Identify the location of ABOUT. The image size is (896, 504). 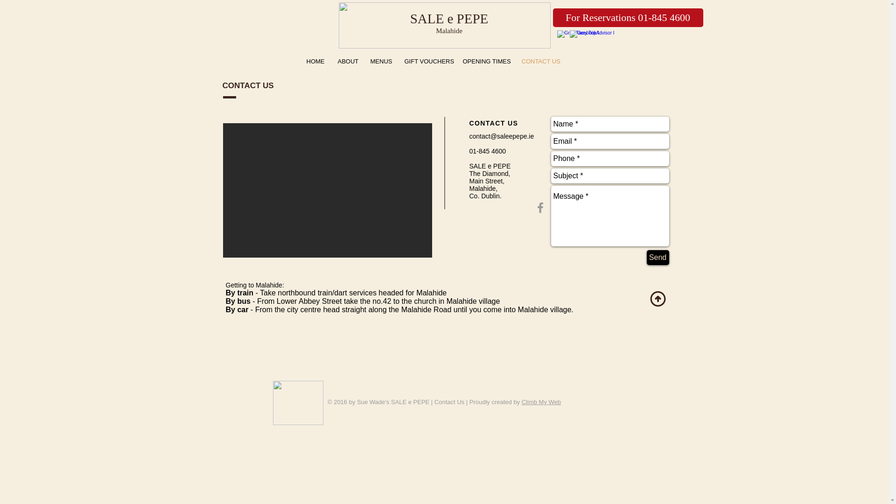
(347, 62).